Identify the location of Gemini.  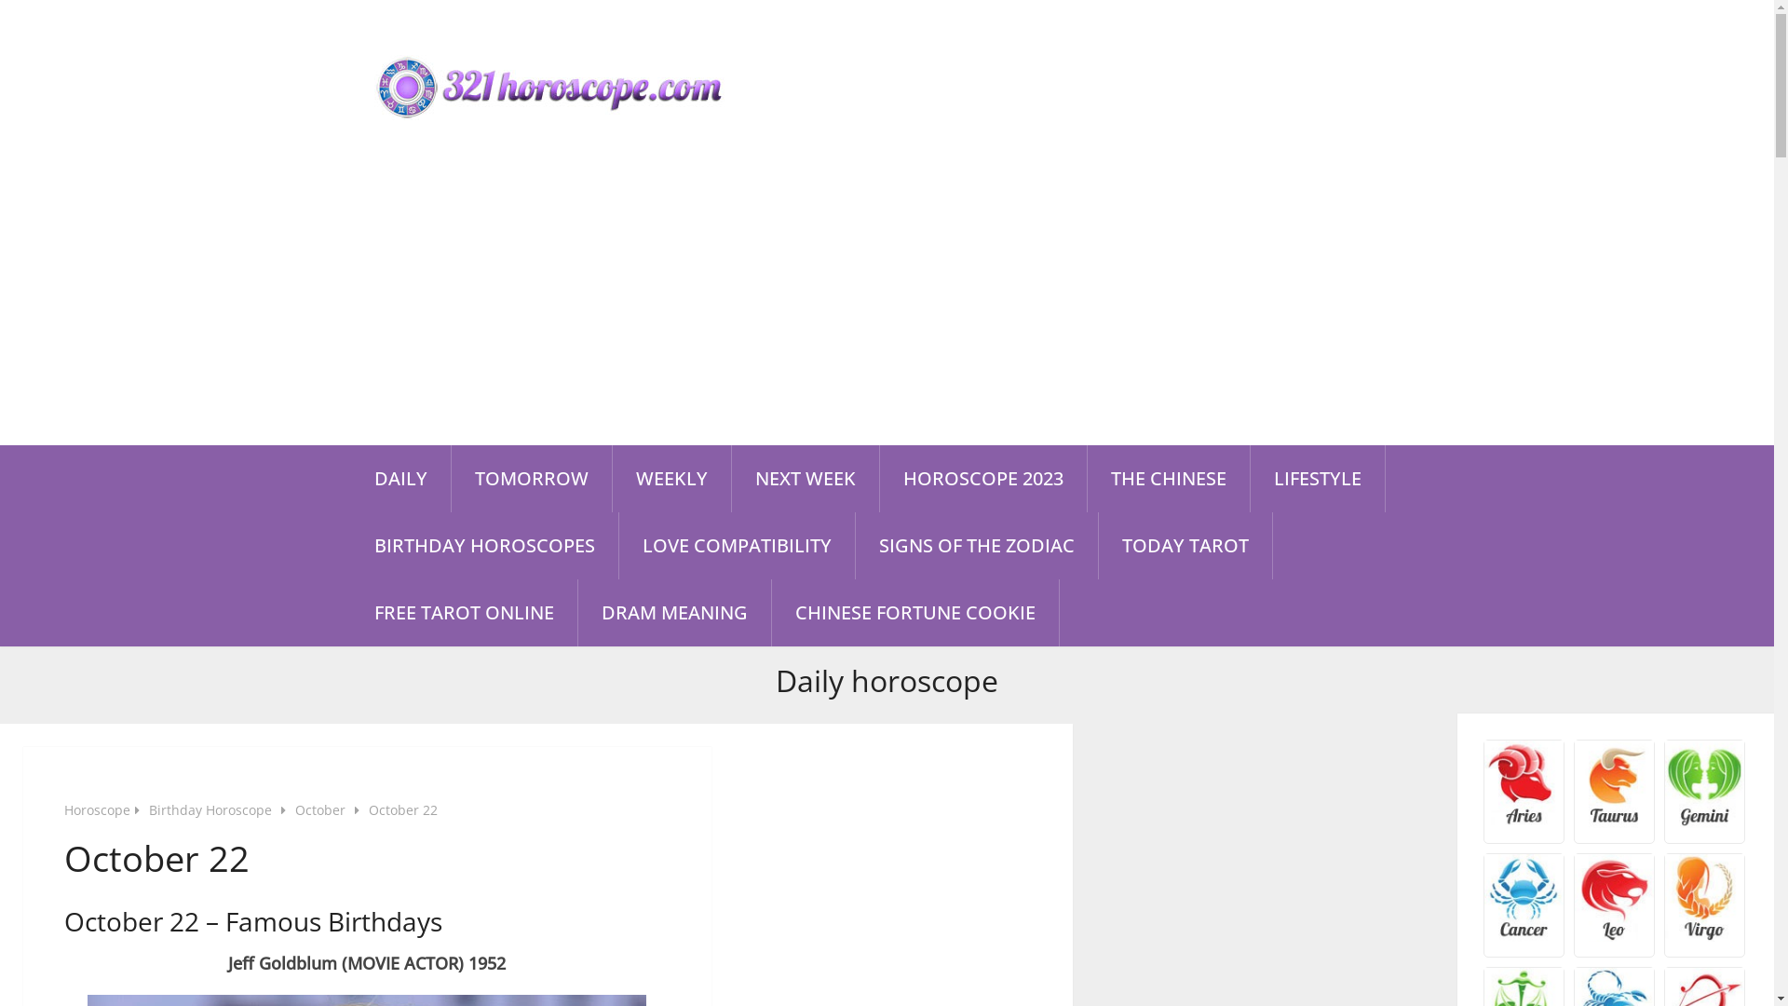
(1704, 822).